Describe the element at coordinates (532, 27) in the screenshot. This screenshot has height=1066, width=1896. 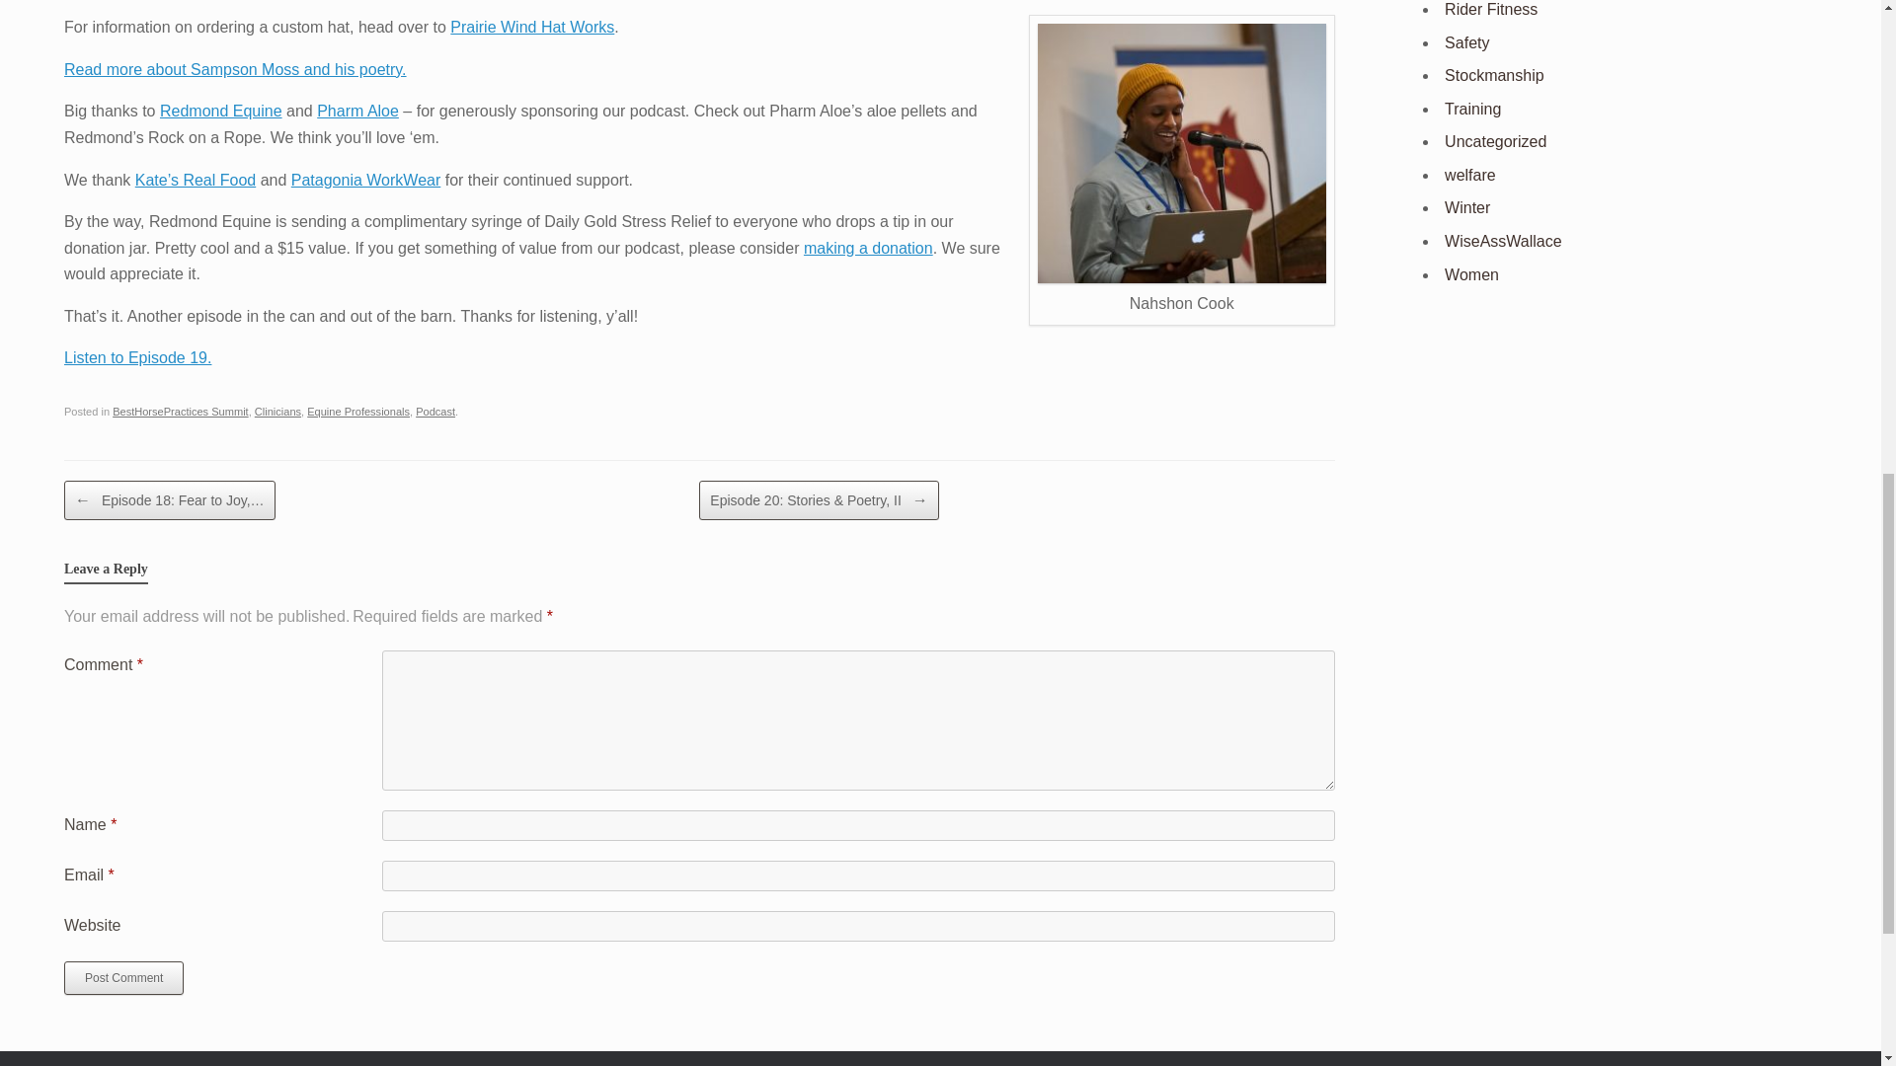
I see `Prairie Wind Hat Works` at that location.